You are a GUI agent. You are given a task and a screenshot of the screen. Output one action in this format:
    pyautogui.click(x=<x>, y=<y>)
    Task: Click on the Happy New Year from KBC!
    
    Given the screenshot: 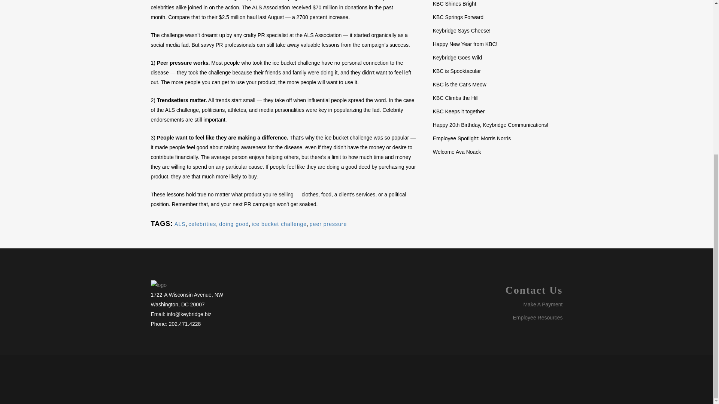 What is the action you would take?
    pyautogui.click(x=465, y=44)
    